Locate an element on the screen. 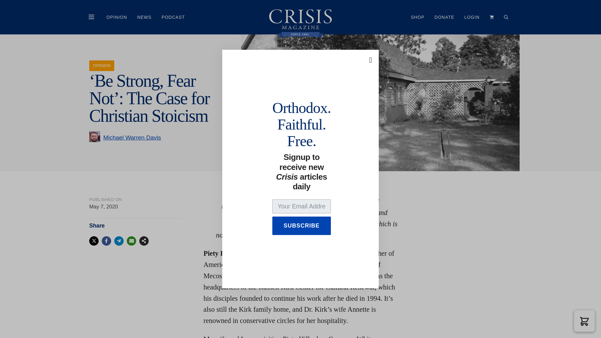 The height and width of the screenshot is (338, 601). OPINION is located at coordinates (117, 17).